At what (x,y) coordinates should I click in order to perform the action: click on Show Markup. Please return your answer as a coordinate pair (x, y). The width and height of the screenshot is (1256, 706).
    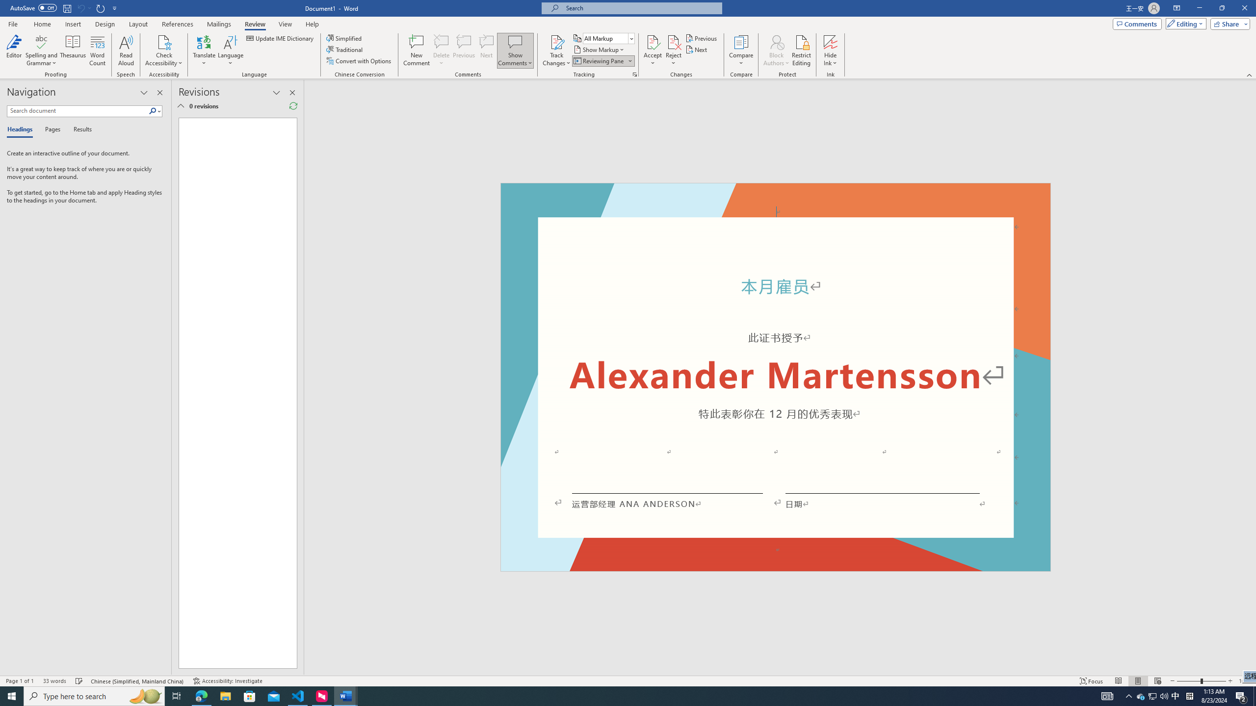
    Looking at the image, I should click on (600, 49).